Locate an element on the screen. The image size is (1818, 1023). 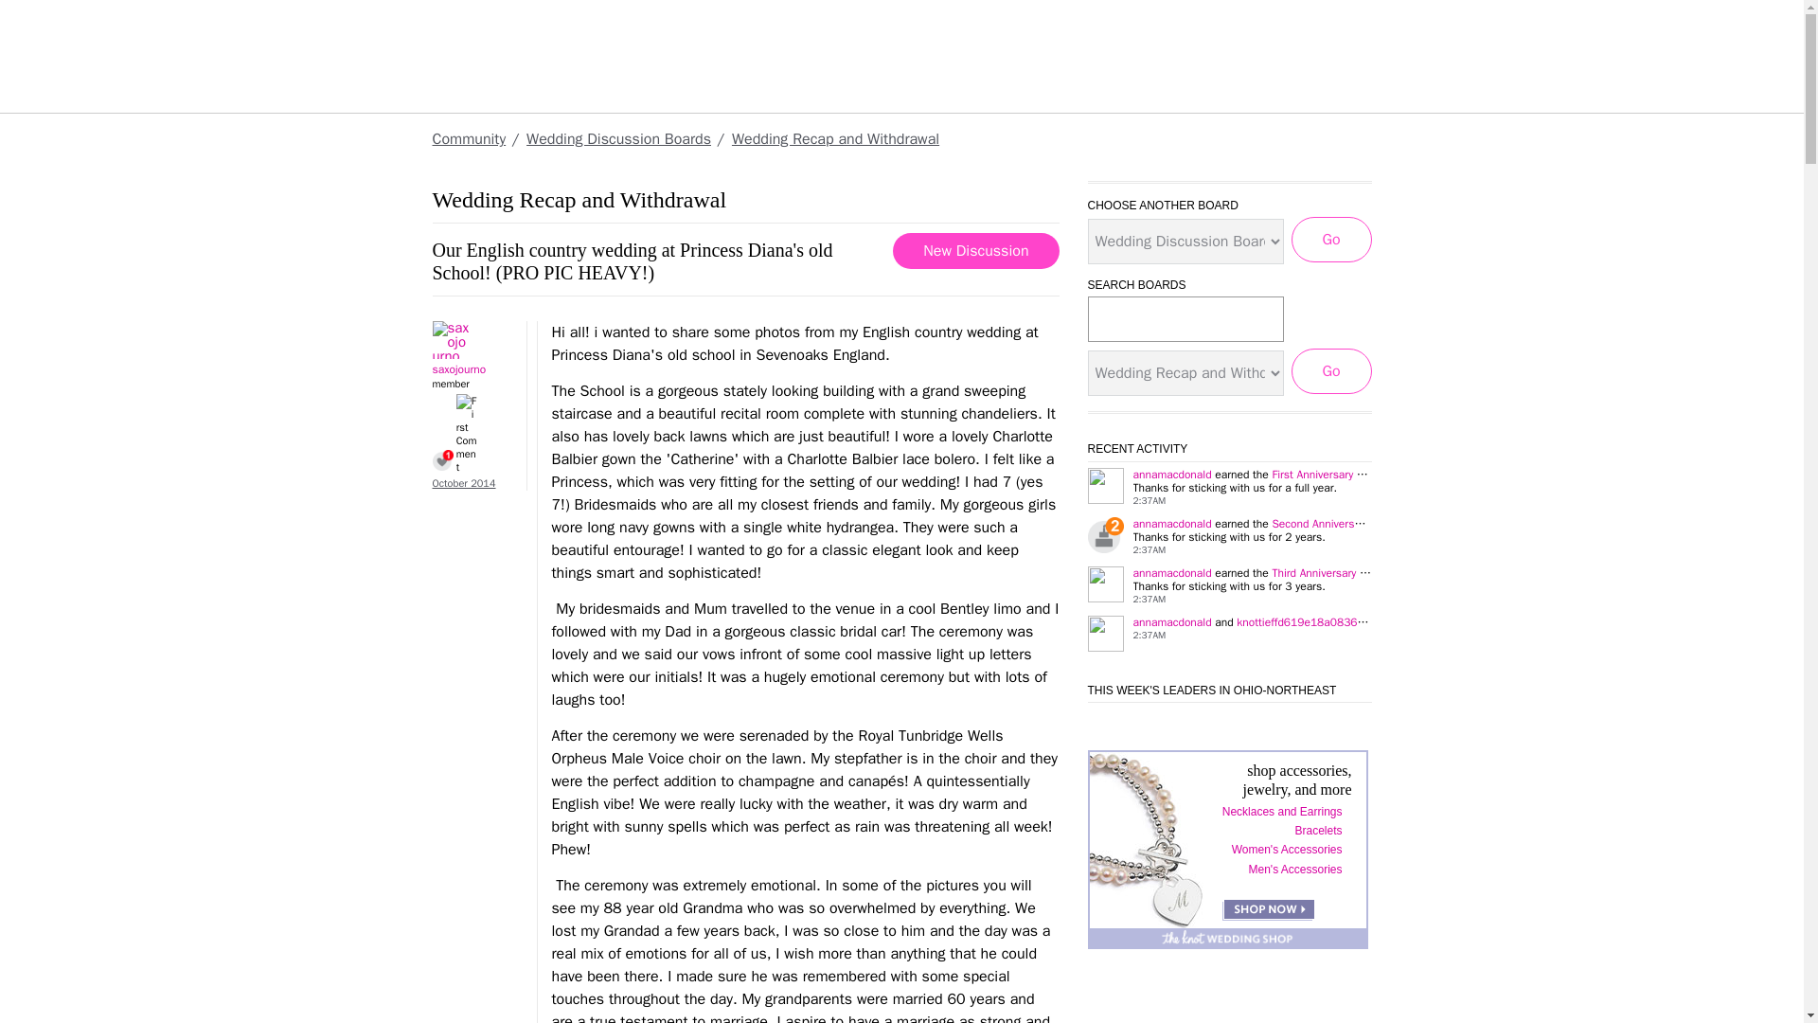
Bracelets is located at coordinates (1322, 831).